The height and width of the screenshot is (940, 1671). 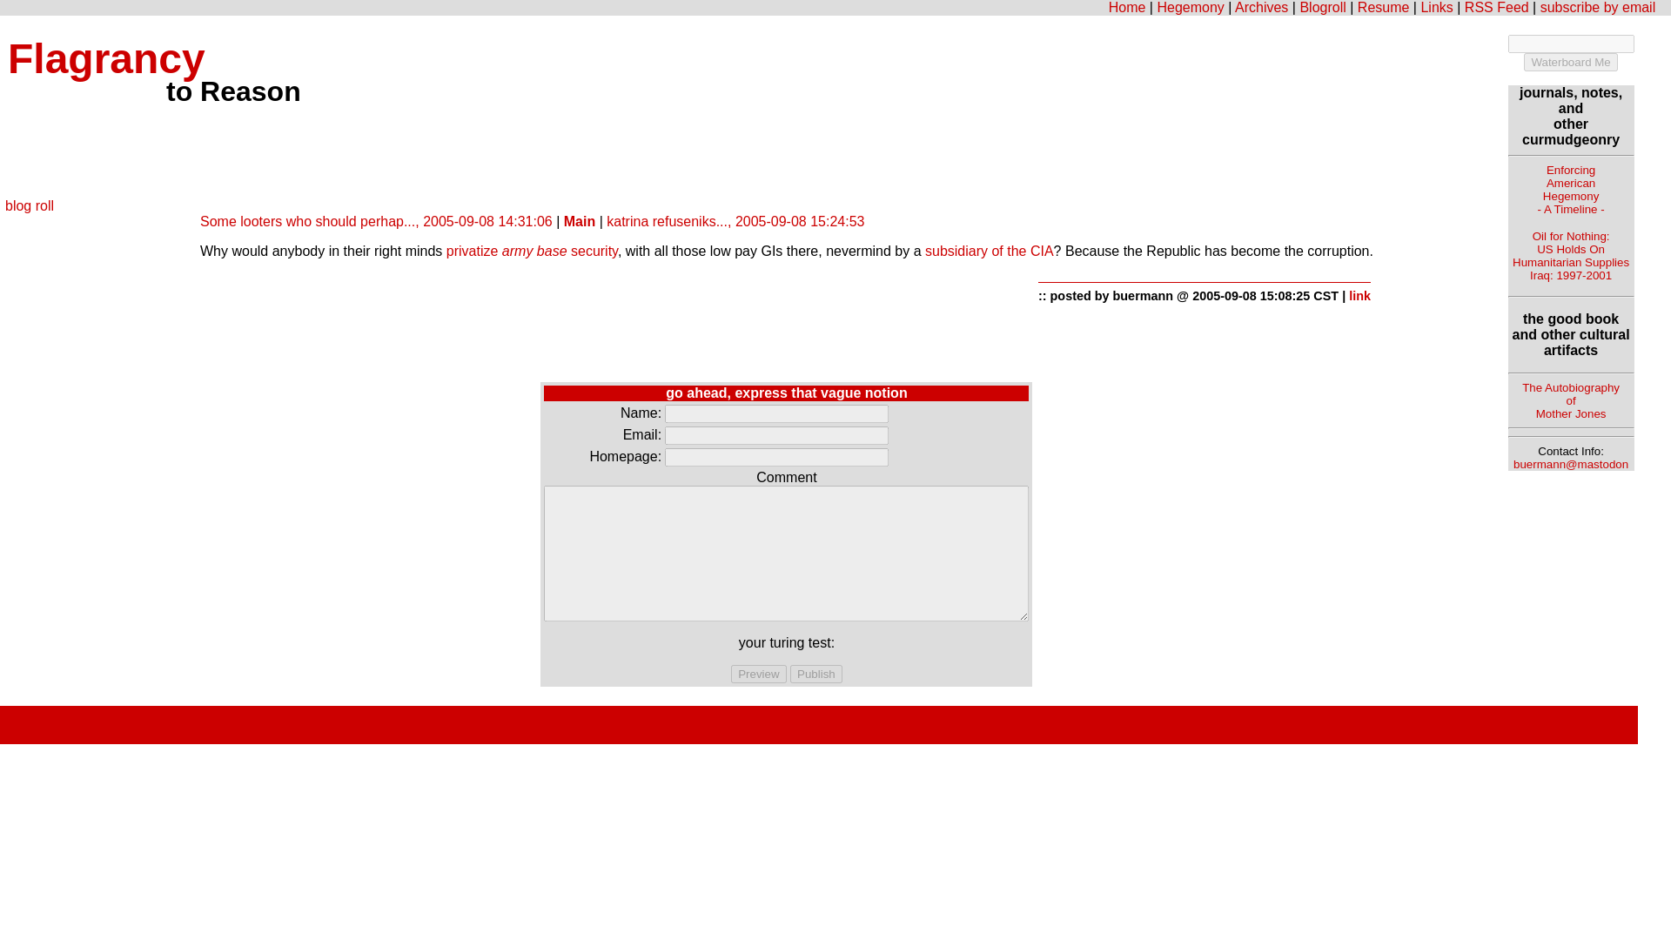 What do you see at coordinates (1497, 7) in the screenshot?
I see `katrina refuseniks..., 2005-09-08 15:24:53` at bounding box center [1497, 7].